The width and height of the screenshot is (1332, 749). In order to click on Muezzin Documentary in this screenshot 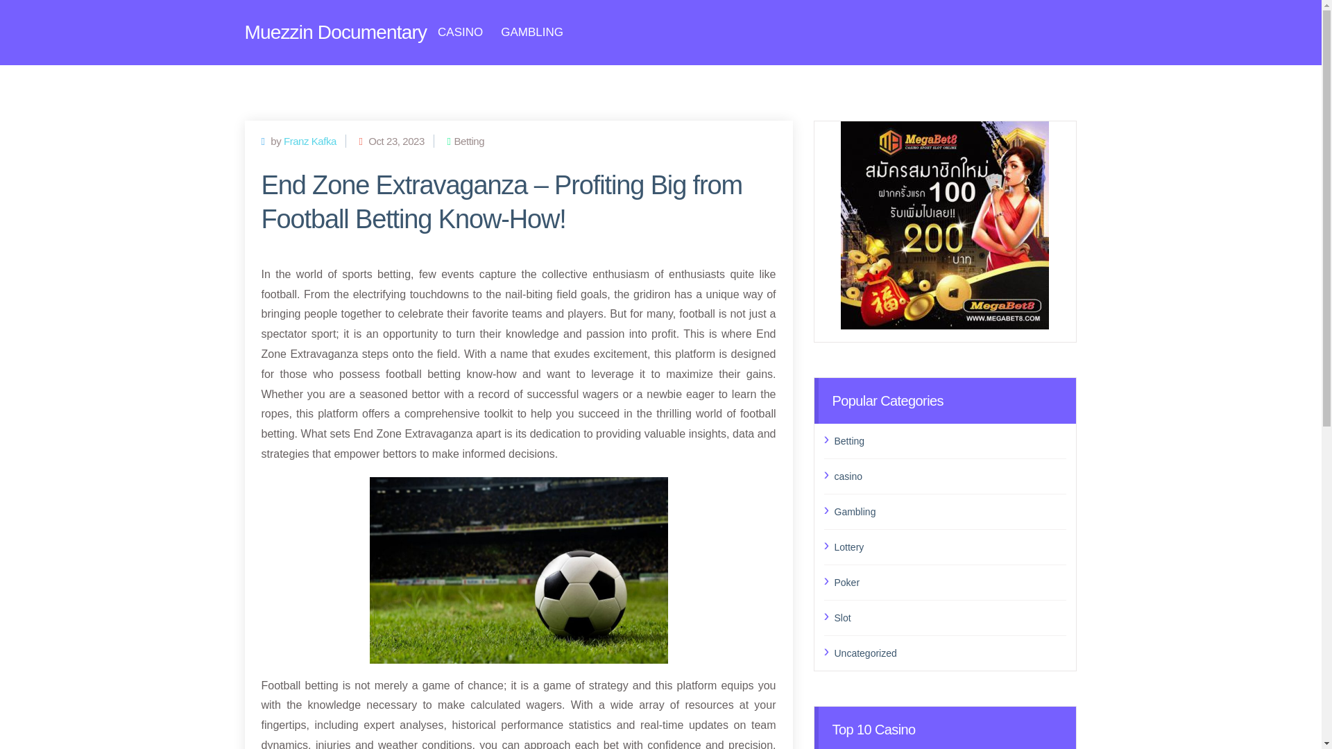, I will do `click(334, 32)`.